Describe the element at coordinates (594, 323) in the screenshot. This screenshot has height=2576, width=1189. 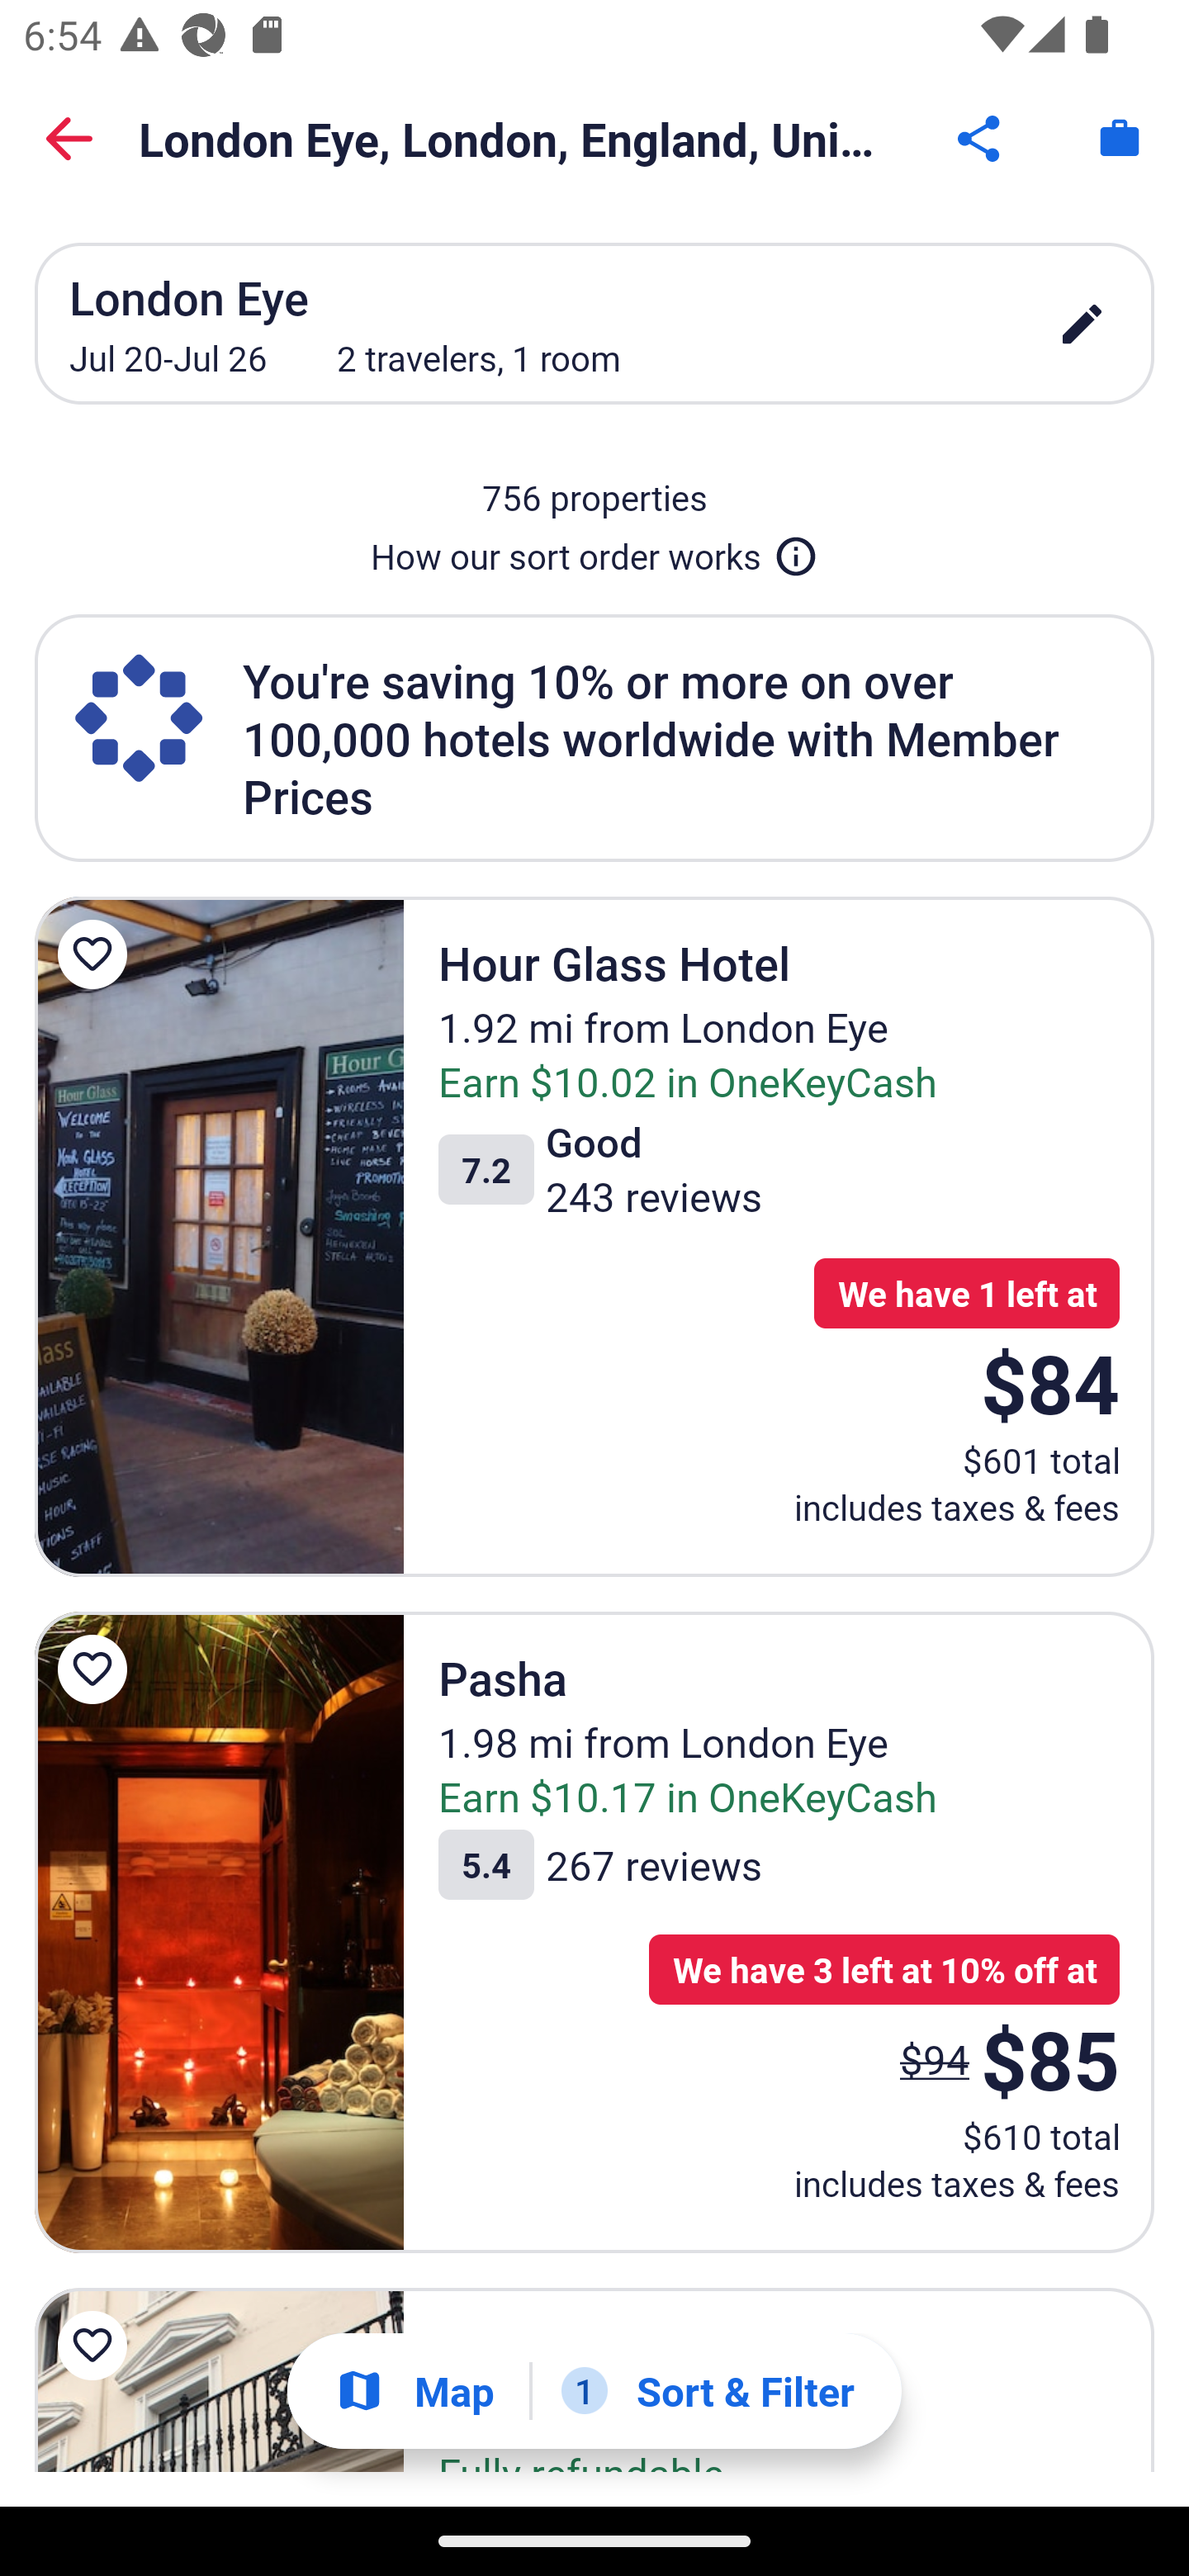
I see `London Eye Jul 20-Jul 26 2 travelers, 1 room edit` at that location.